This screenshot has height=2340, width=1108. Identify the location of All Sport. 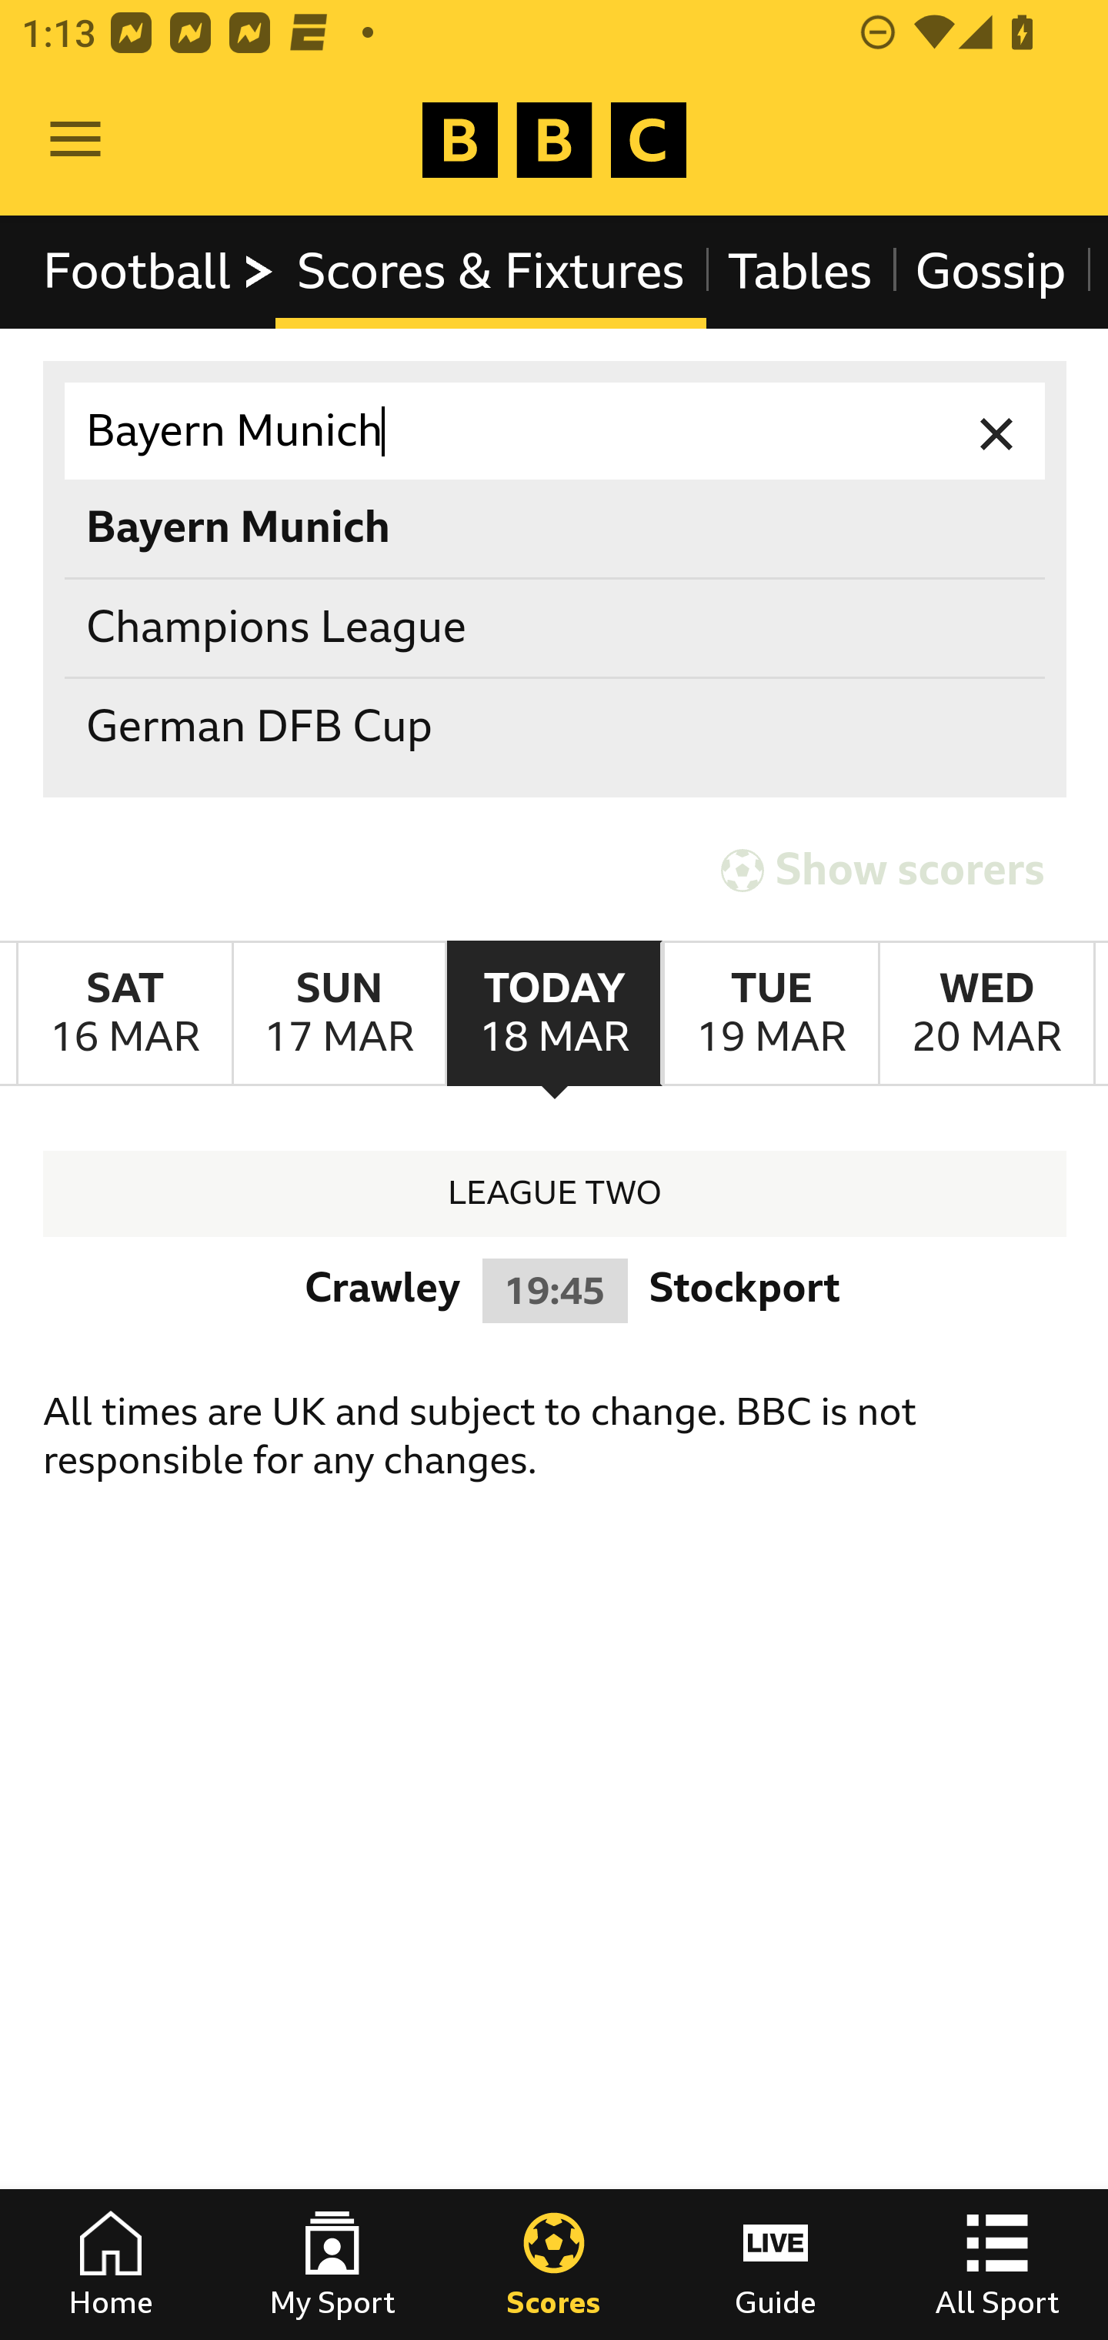
(997, 2265).